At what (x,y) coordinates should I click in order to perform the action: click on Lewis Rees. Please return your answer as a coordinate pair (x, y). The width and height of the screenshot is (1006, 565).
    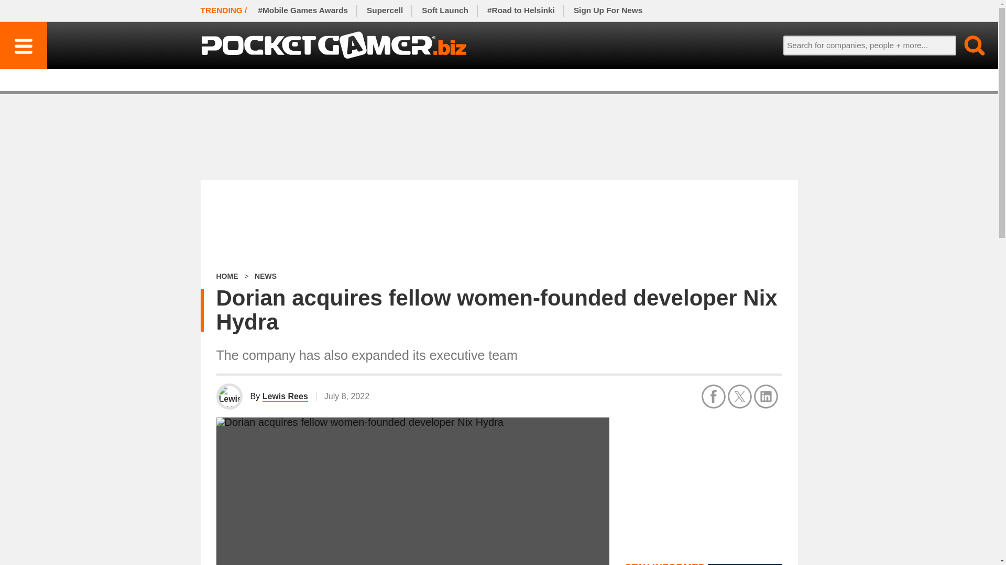
    Looking at the image, I should click on (285, 397).